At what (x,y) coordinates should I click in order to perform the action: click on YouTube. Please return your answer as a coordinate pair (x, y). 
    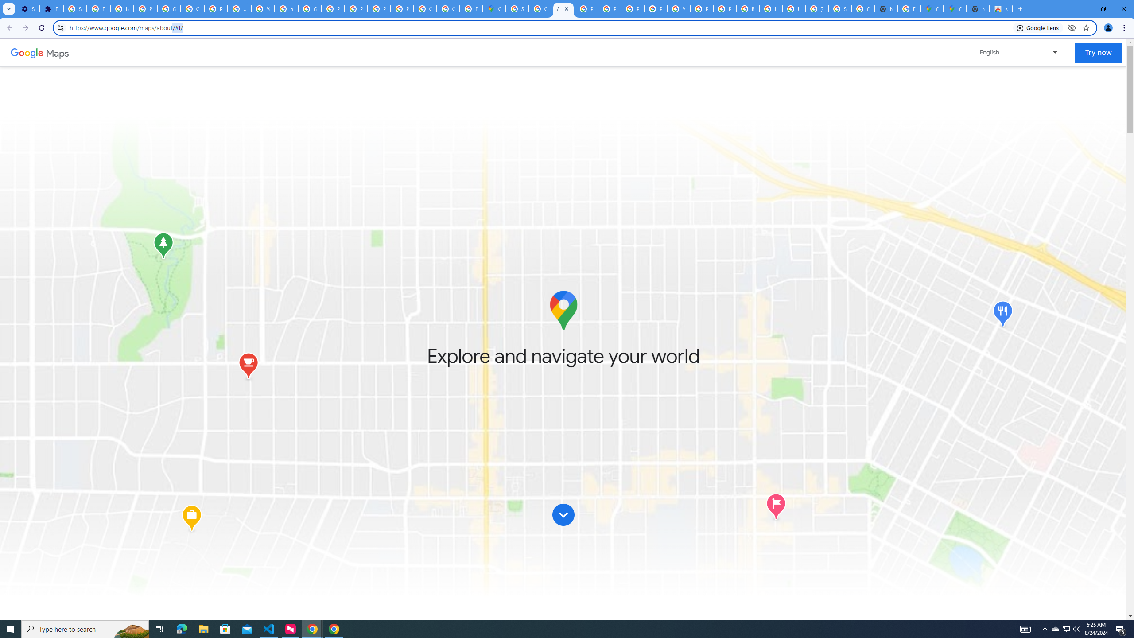
    Looking at the image, I should click on (679, 9).